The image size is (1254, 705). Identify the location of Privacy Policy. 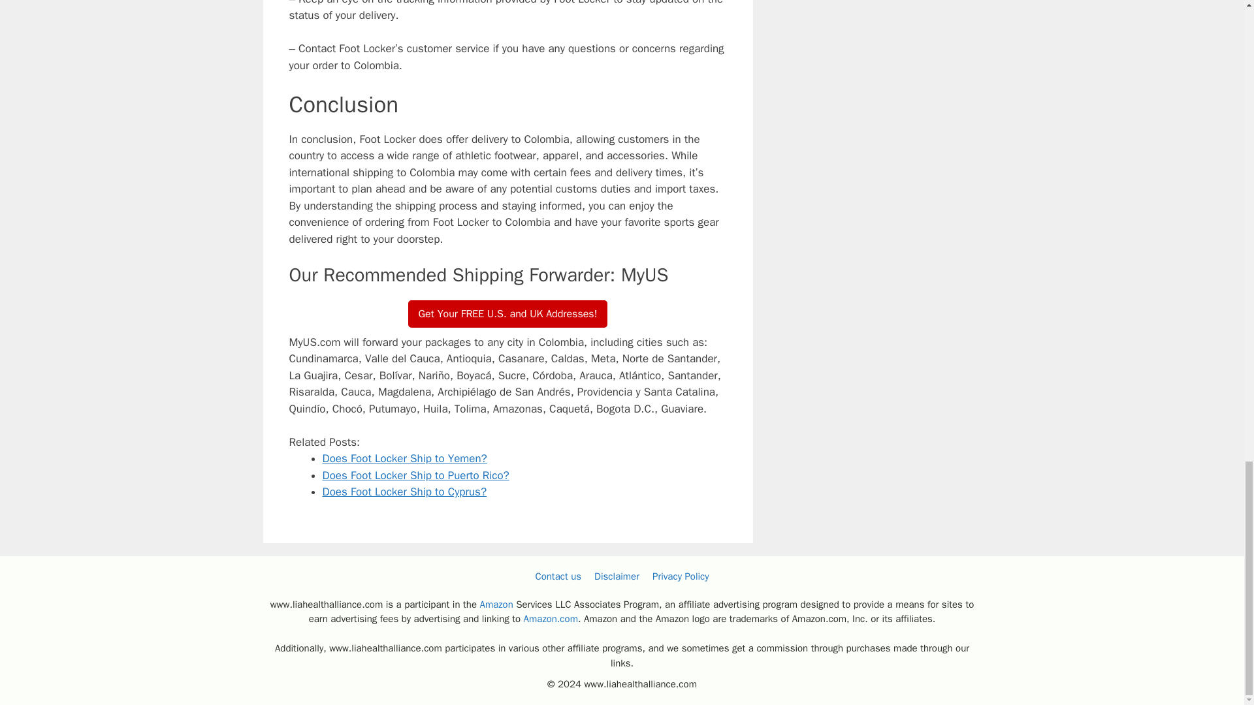
(681, 576).